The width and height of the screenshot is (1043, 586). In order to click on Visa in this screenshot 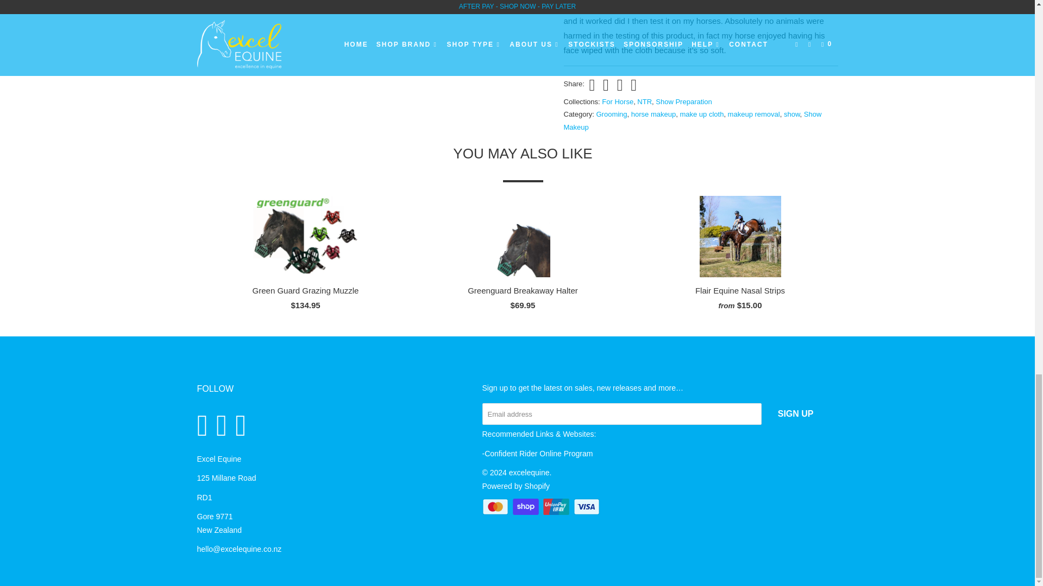, I will do `click(588, 507)`.